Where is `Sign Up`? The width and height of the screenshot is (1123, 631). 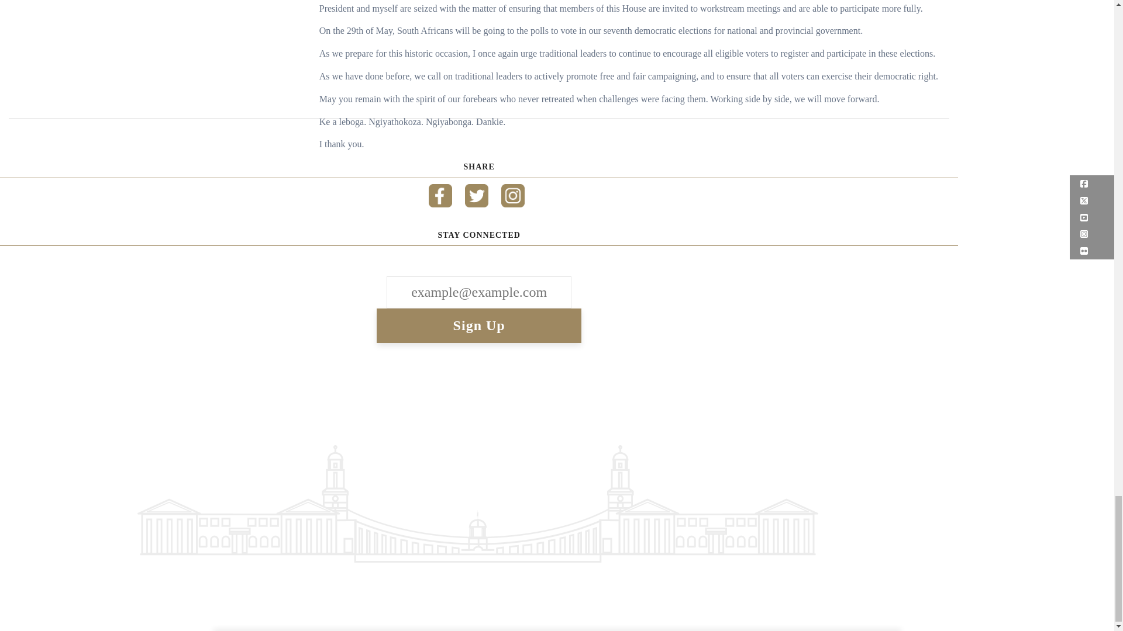 Sign Up is located at coordinates (478, 326).